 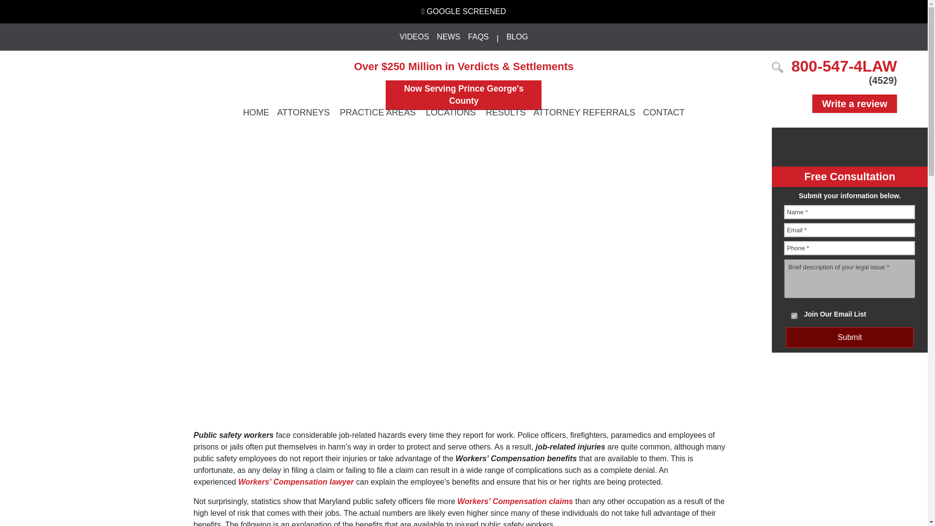 What do you see at coordinates (304, 112) in the screenshot?
I see `ATTORNEYS` at bounding box center [304, 112].